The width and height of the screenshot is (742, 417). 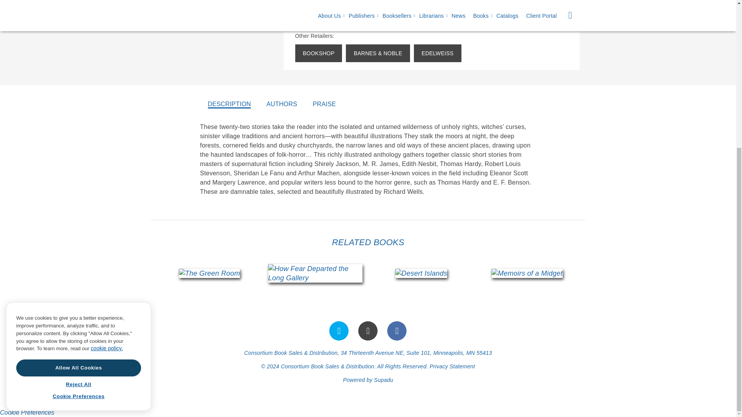 What do you see at coordinates (209, 273) in the screenshot?
I see `The Green Room` at bounding box center [209, 273].